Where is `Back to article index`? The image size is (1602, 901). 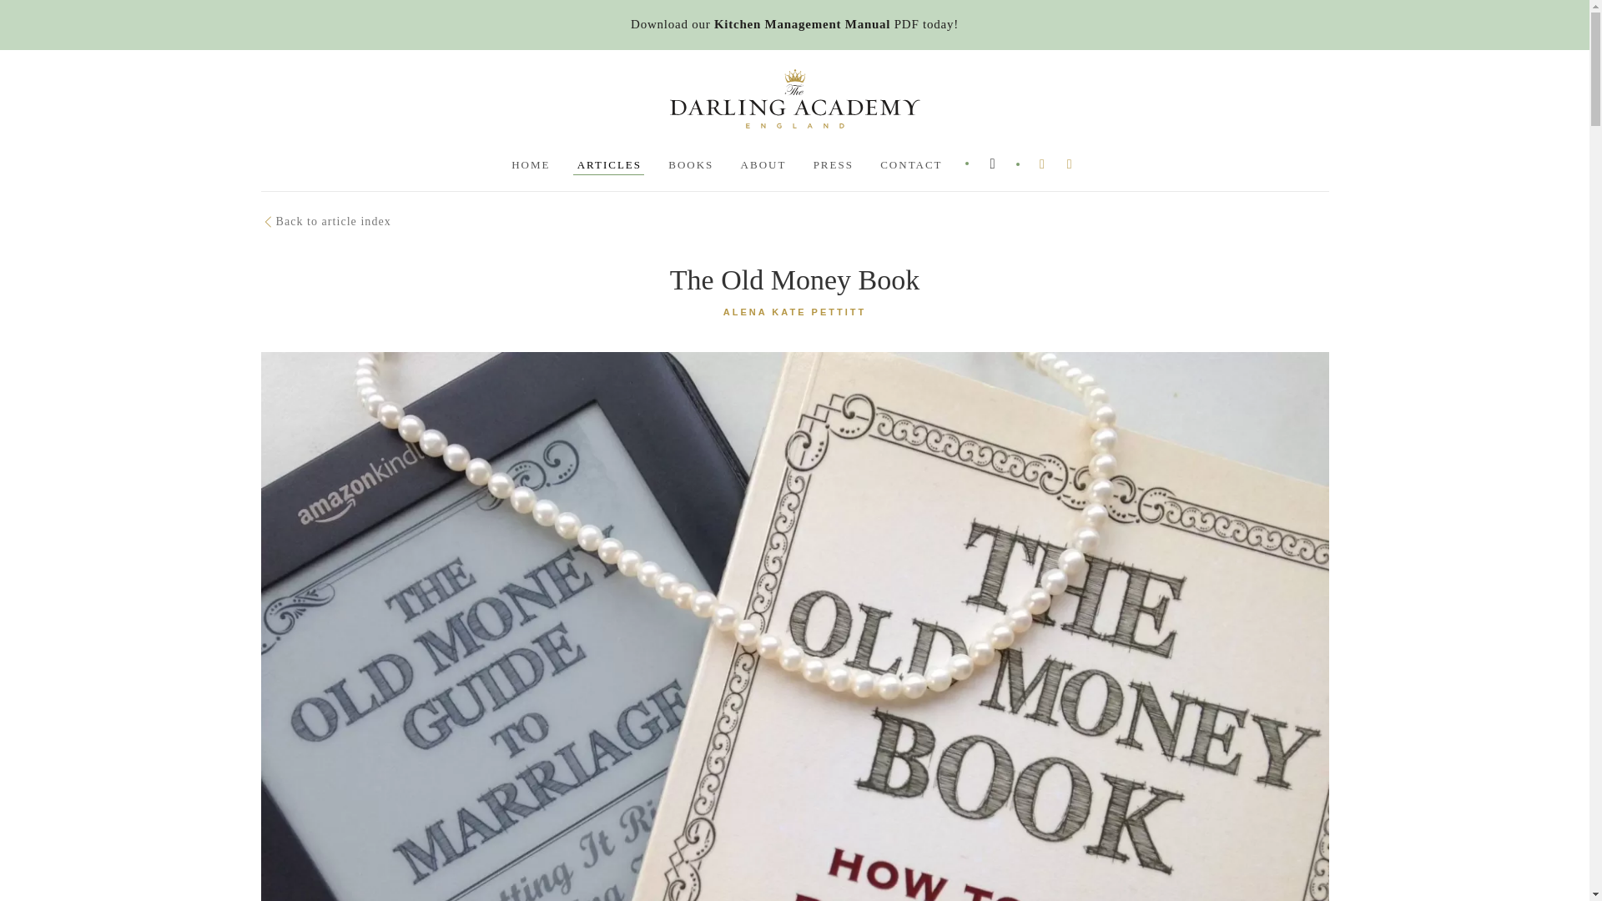
Back to article index is located at coordinates (325, 222).